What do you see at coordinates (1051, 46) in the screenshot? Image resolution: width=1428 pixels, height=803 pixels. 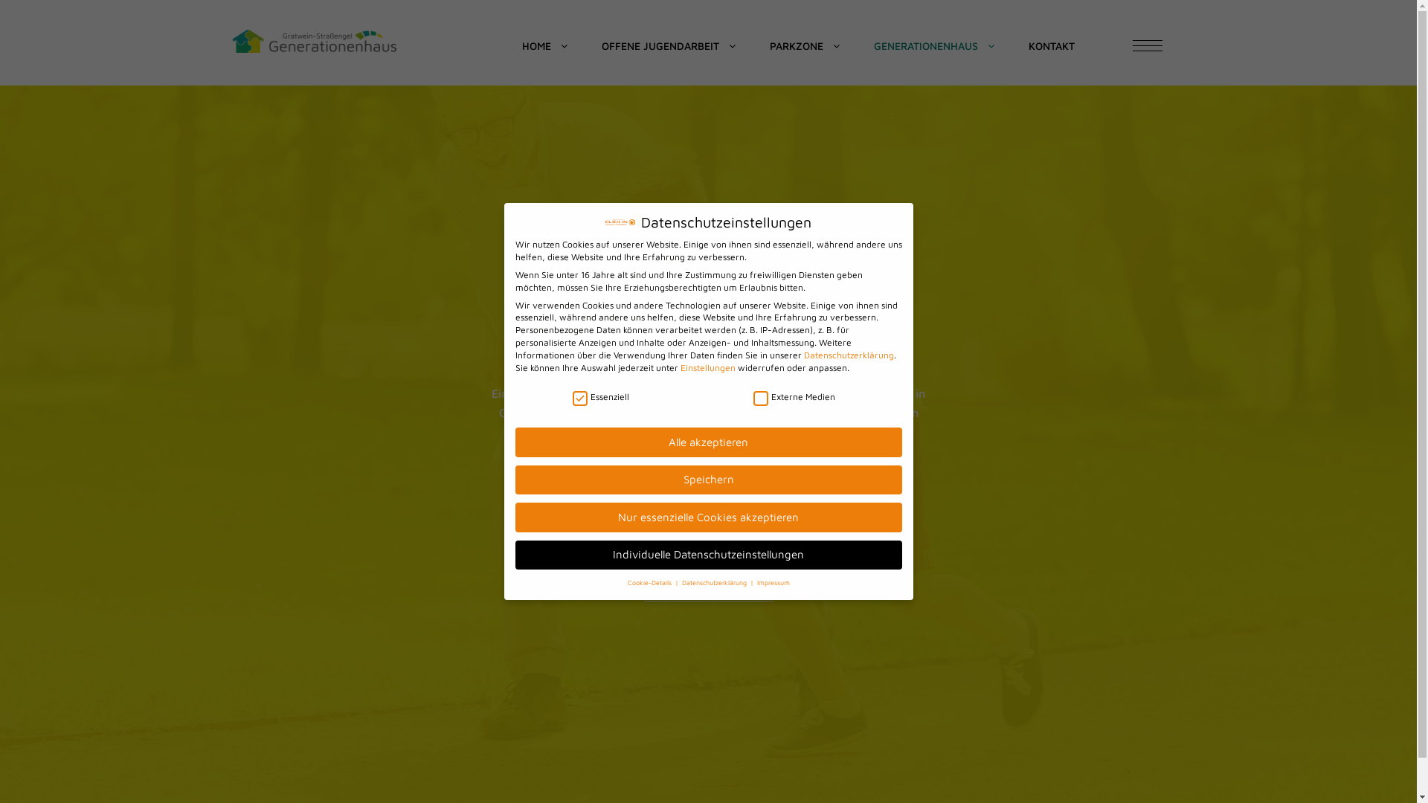 I see `KONTAKT` at bounding box center [1051, 46].